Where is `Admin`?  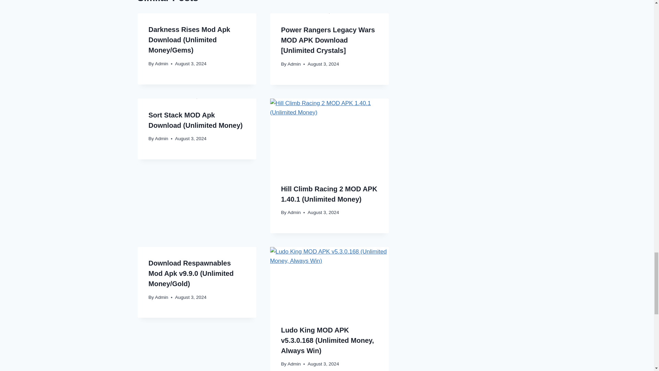 Admin is located at coordinates (294, 64).